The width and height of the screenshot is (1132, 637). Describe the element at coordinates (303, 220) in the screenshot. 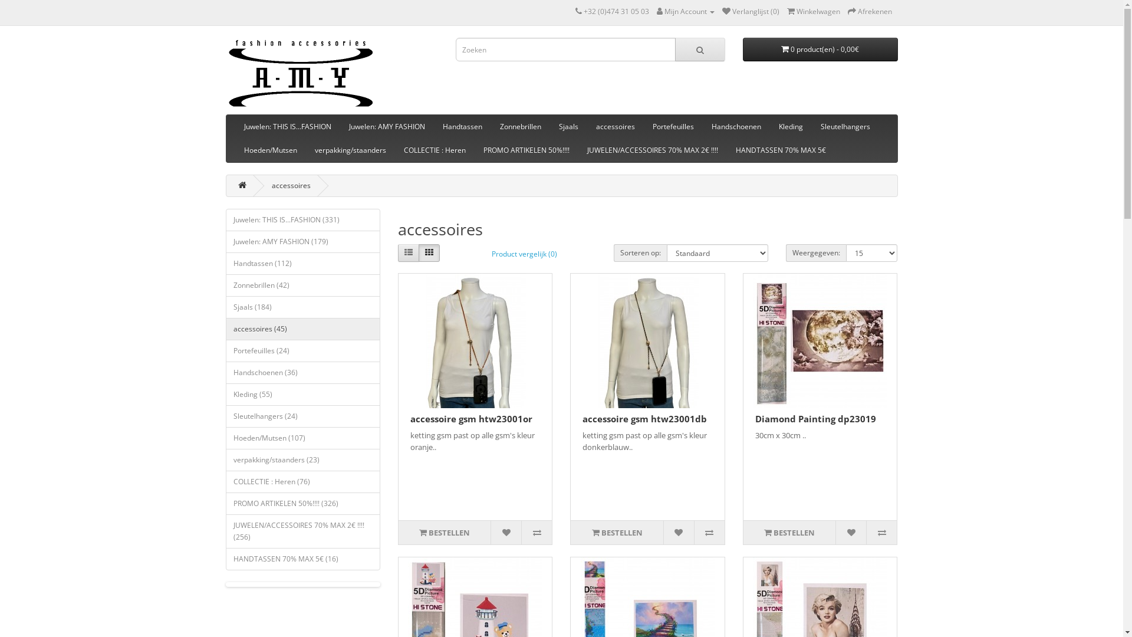

I see `Juwelen: THIS IS...FASHION (331)` at that location.